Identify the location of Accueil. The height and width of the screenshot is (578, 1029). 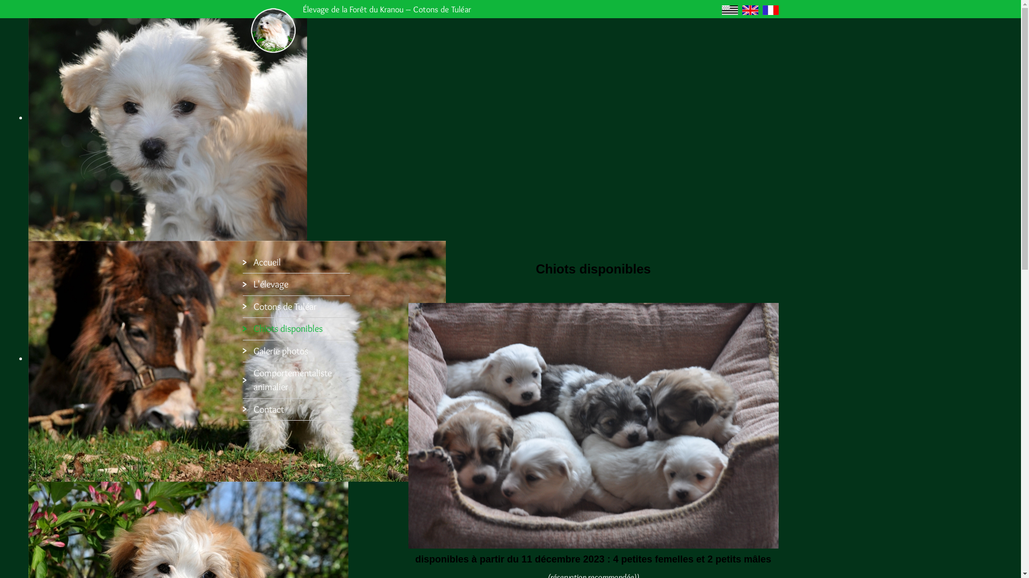
(296, 262).